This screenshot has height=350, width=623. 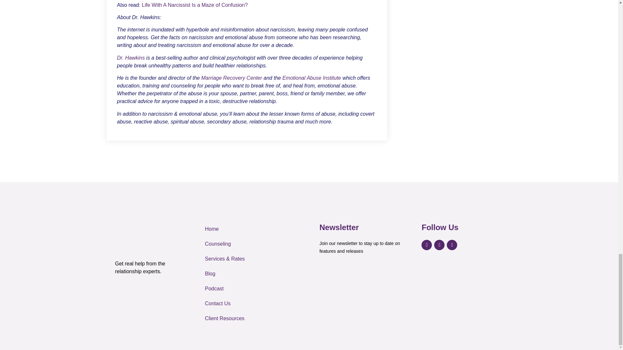 What do you see at coordinates (195, 5) in the screenshot?
I see `Life With A Narcissist Is a Maze of Confusion?` at bounding box center [195, 5].